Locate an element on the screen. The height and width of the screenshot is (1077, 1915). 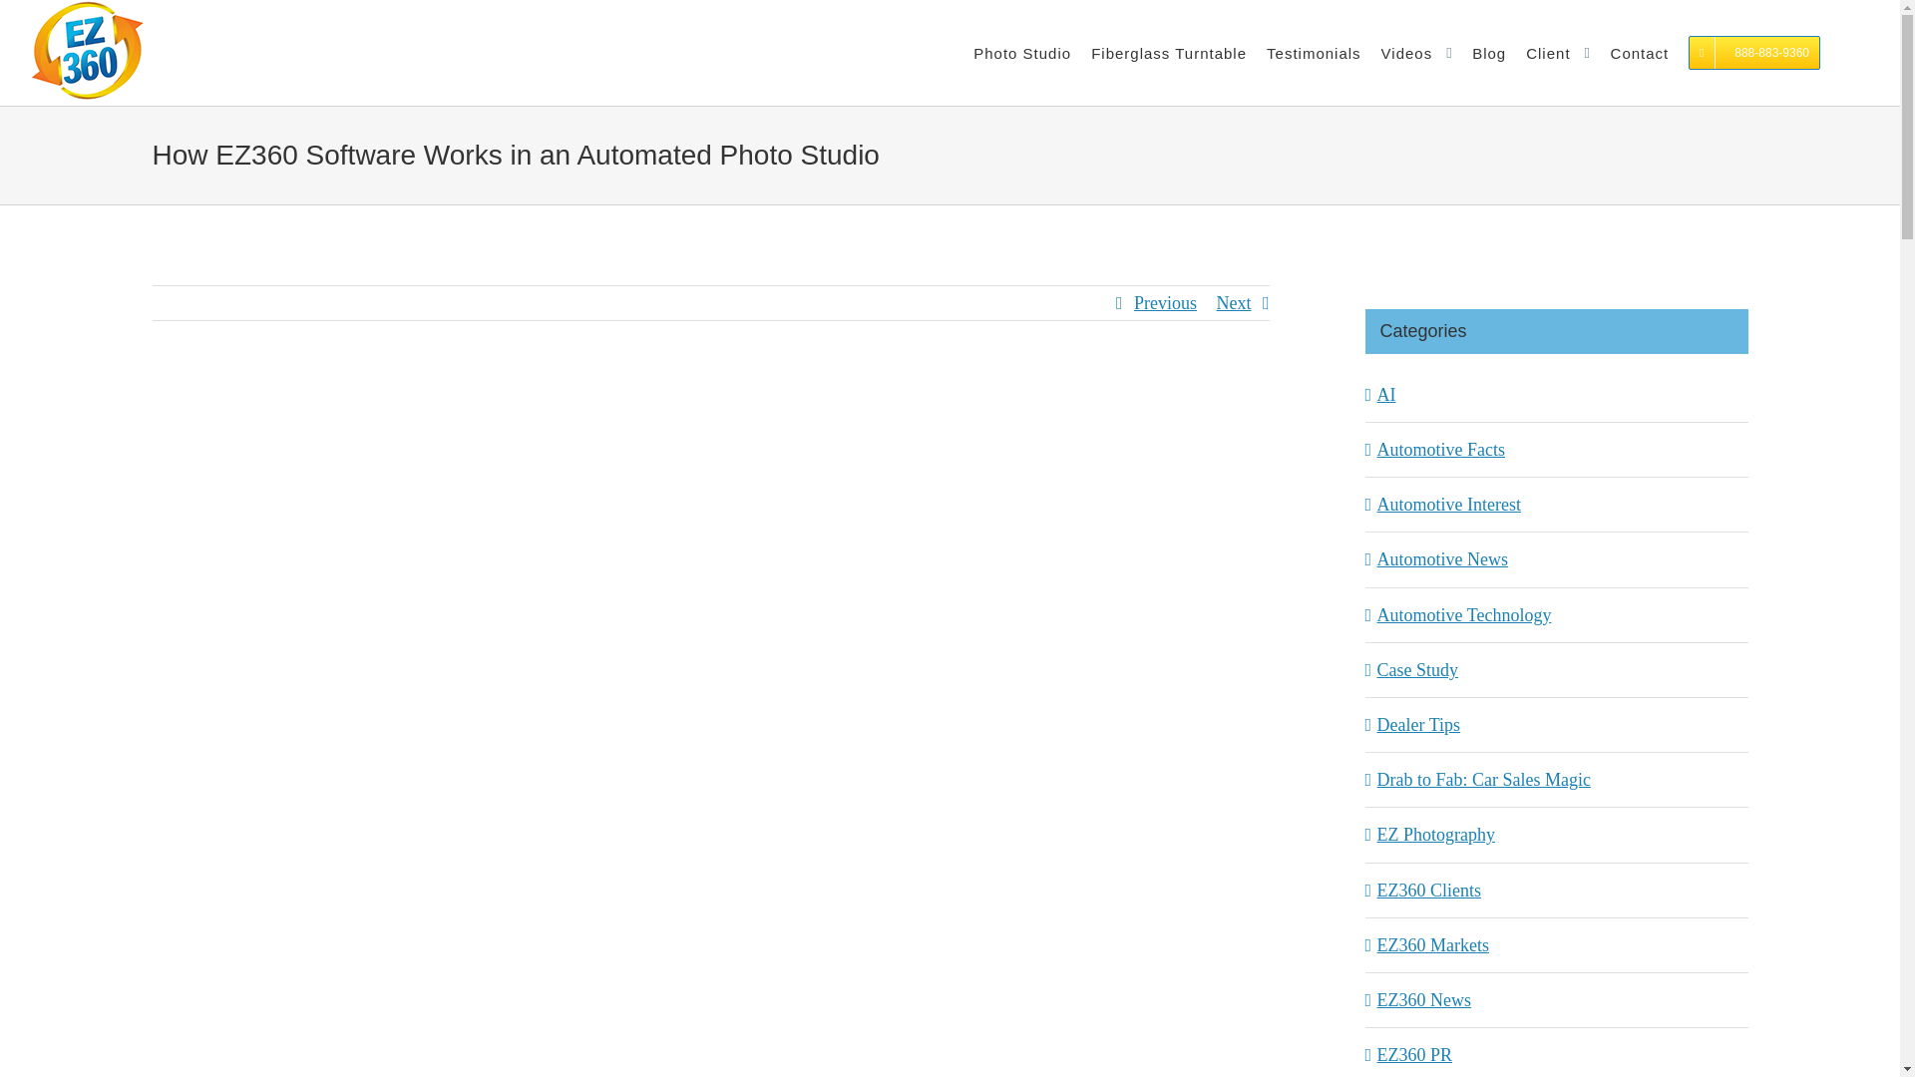
Fiberglass Turntable is located at coordinates (1169, 52).